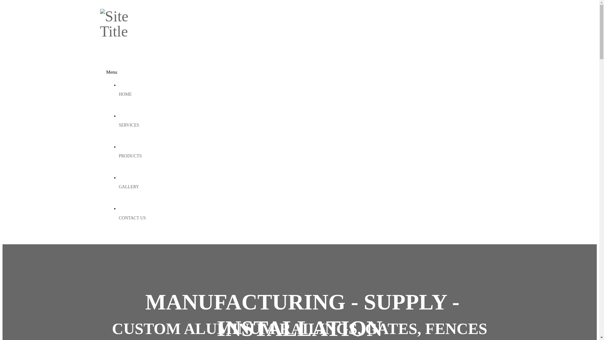  Describe the element at coordinates (309, 187) in the screenshot. I see `GALLERY` at that location.